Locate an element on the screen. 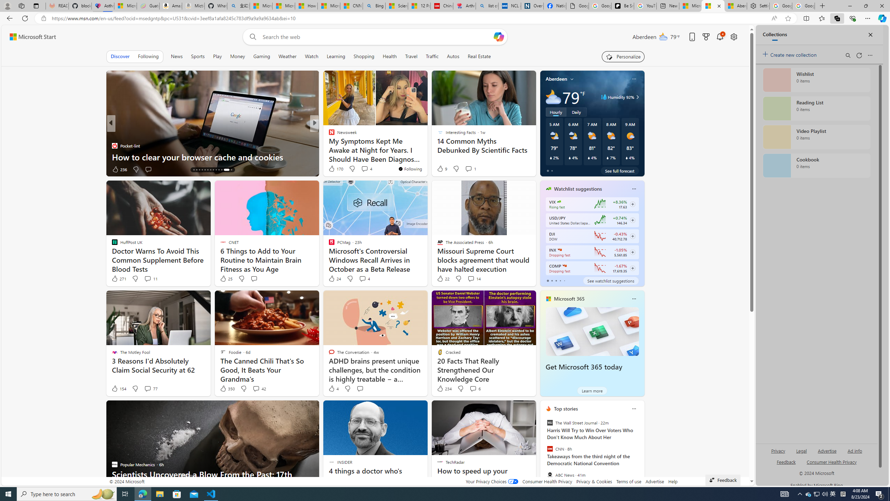 The image size is (890, 501). AutomationID: tab-23 is located at coordinates (219, 170).